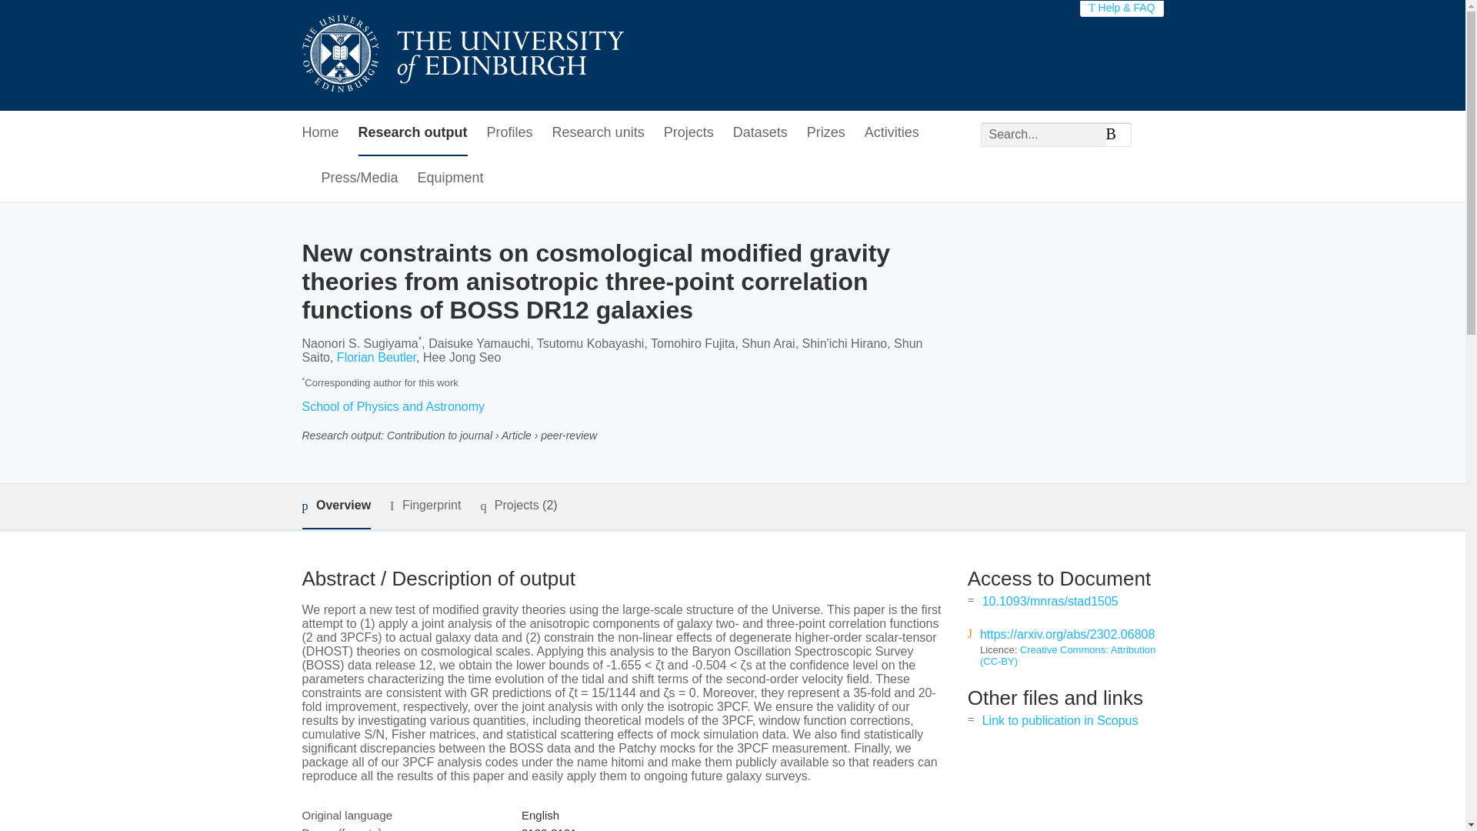  What do you see at coordinates (451, 179) in the screenshot?
I see `Equipment` at bounding box center [451, 179].